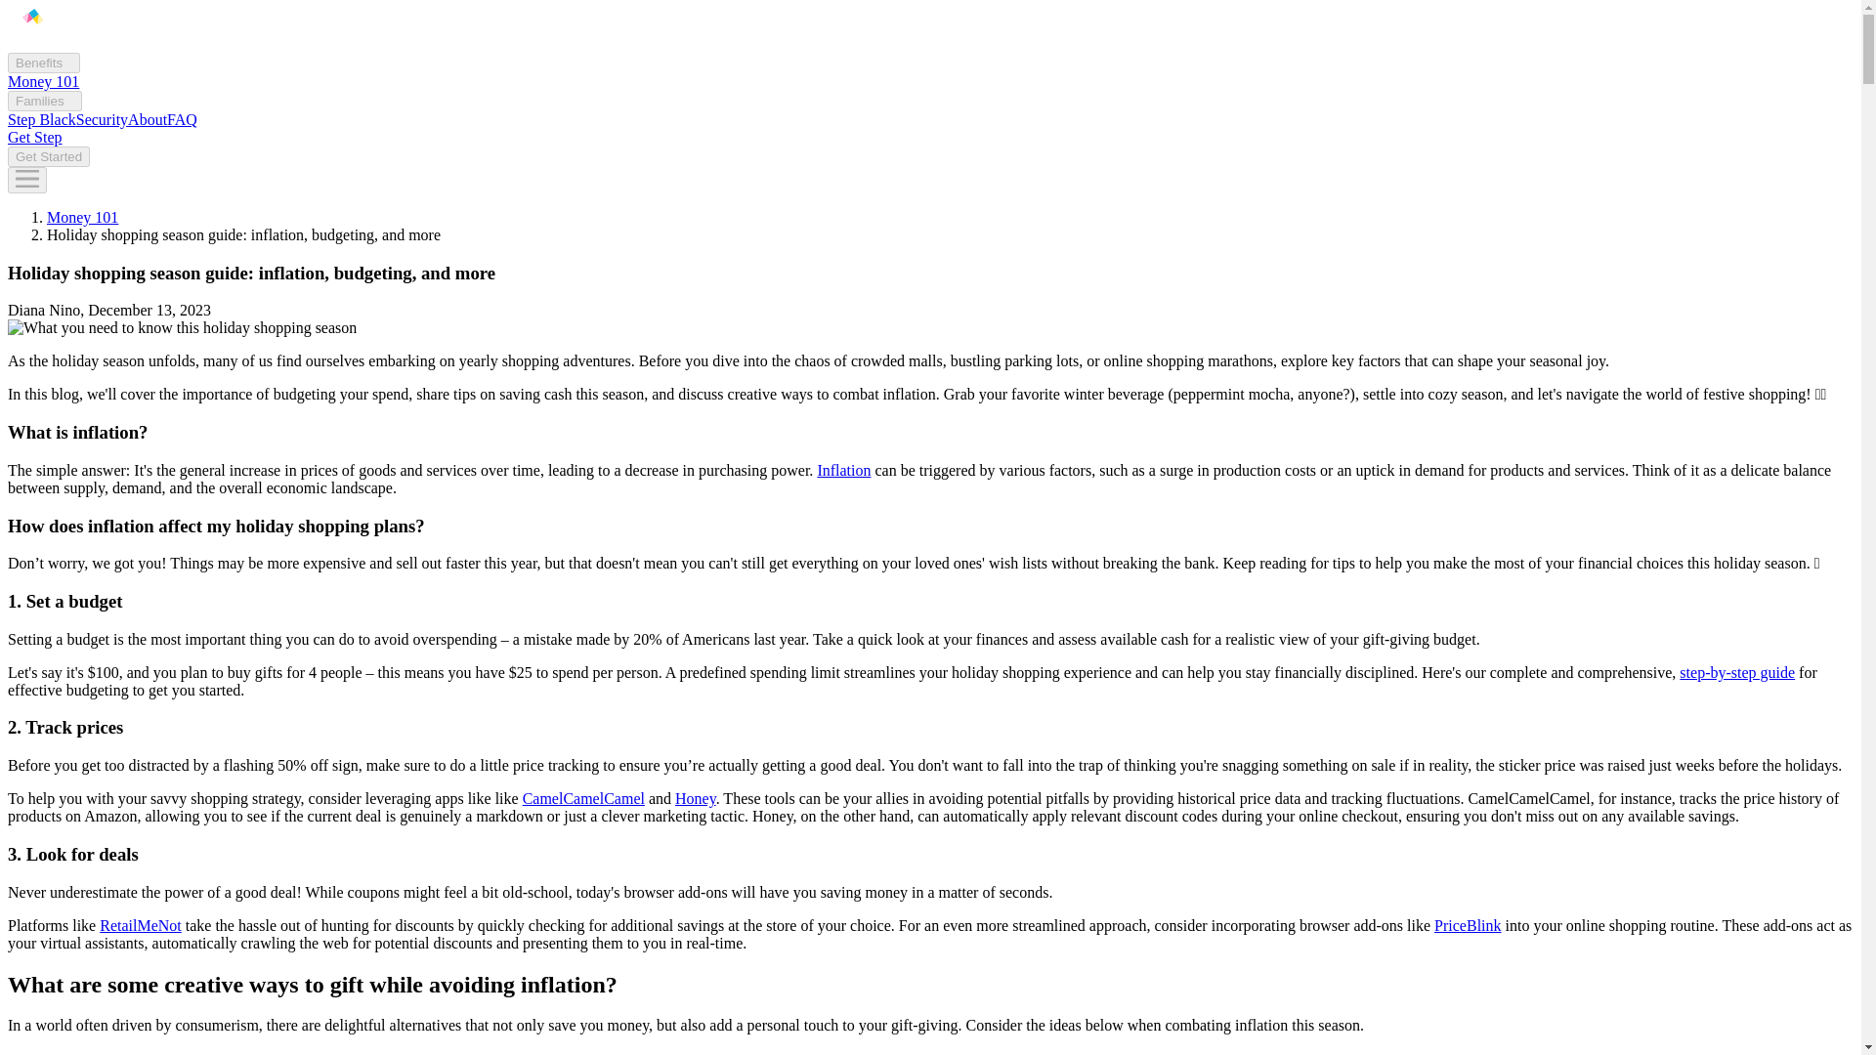  Describe the element at coordinates (41, 119) in the screenshot. I see `Step Black` at that location.